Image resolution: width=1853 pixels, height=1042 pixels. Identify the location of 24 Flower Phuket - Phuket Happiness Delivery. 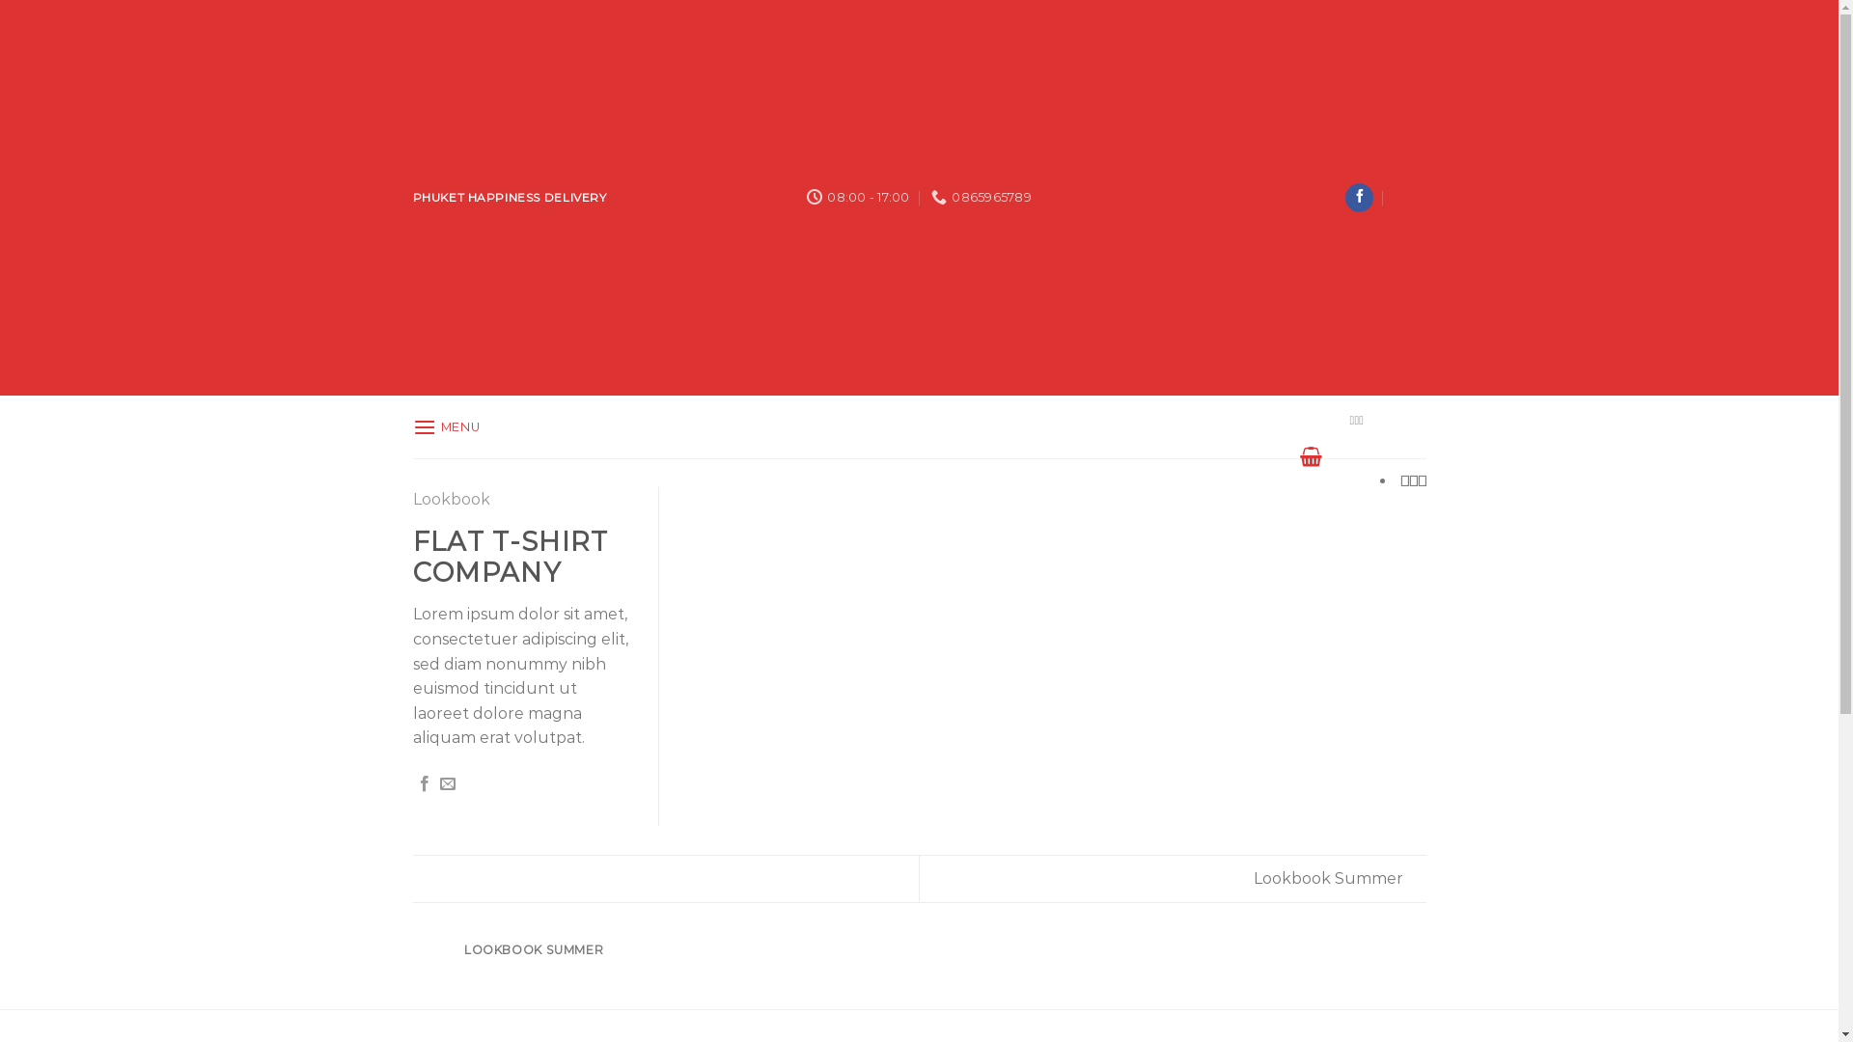
(919, 426).